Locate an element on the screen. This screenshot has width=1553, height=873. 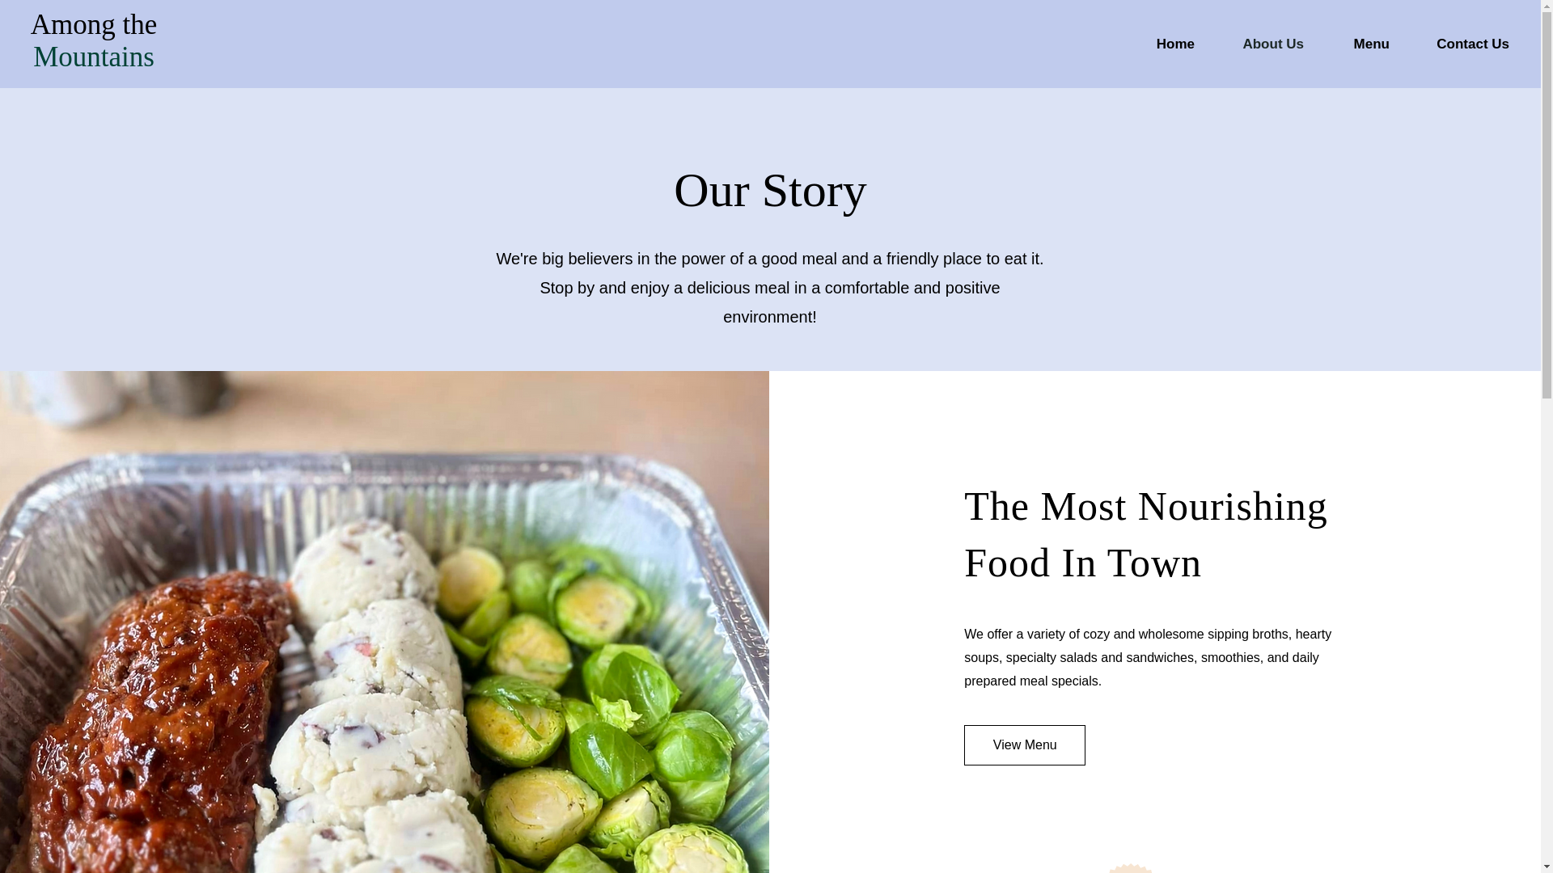
View Menu is located at coordinates (1025, 745).